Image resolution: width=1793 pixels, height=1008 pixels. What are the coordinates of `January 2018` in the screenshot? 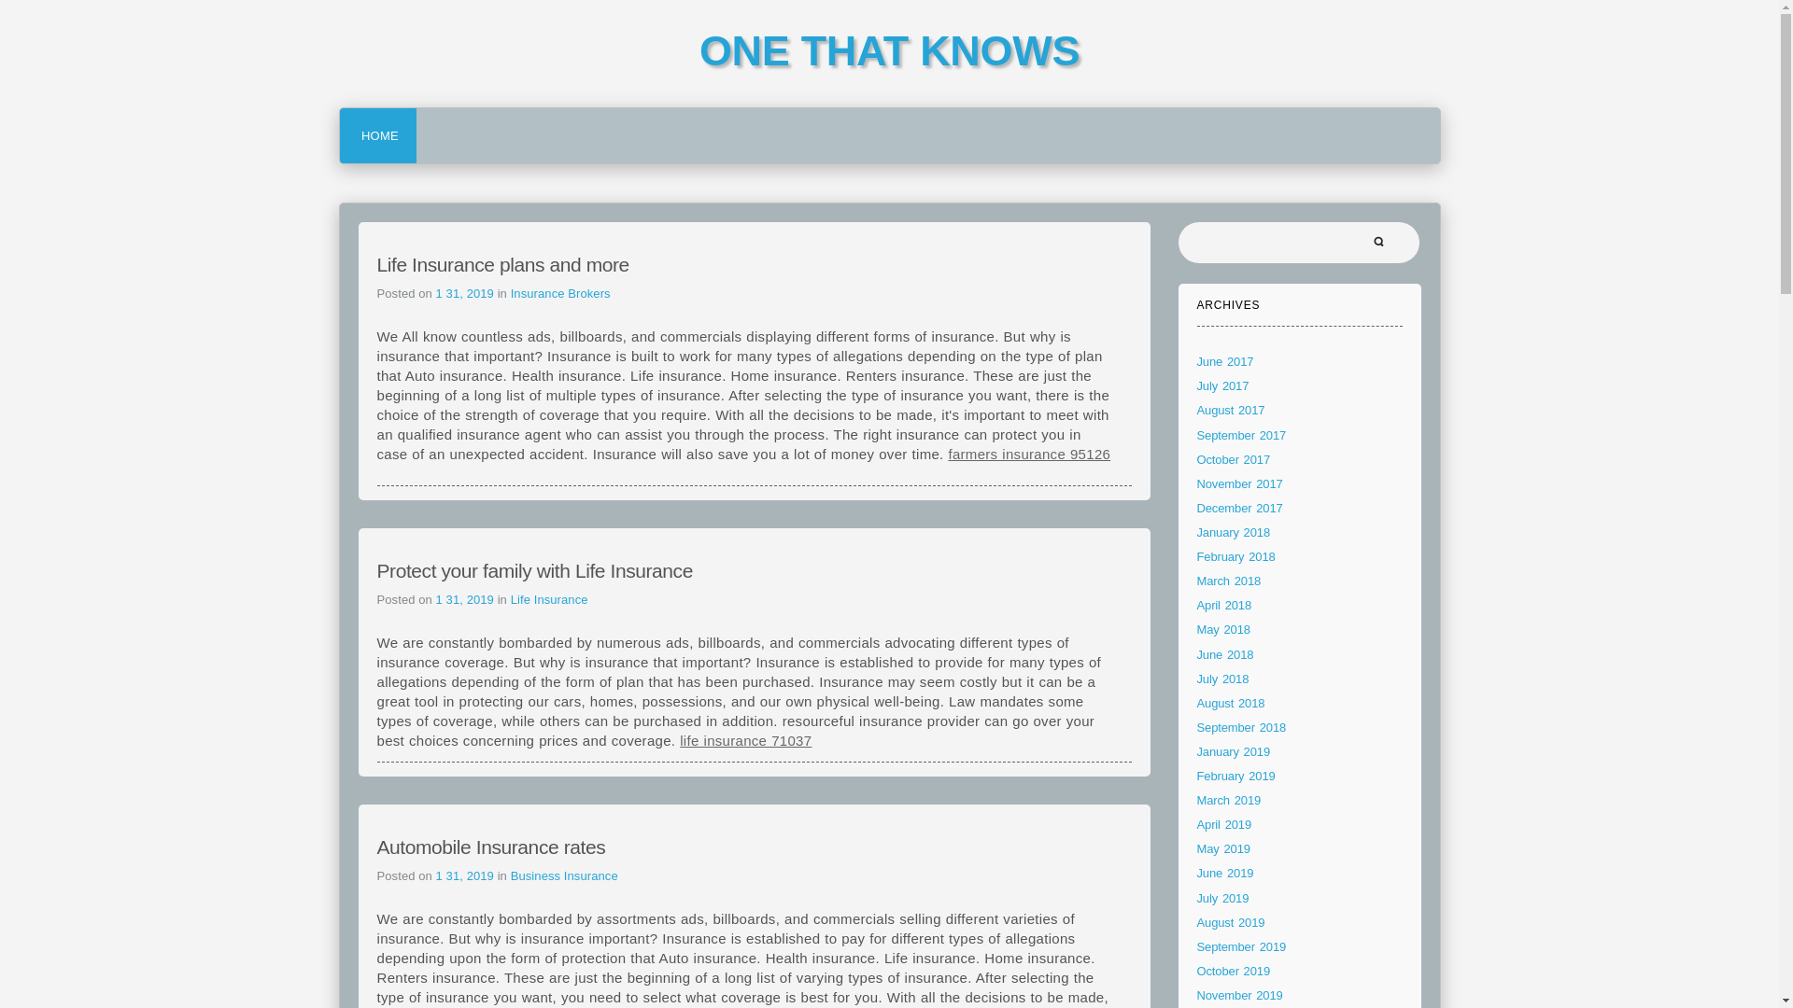 It's located at (1235, 532).